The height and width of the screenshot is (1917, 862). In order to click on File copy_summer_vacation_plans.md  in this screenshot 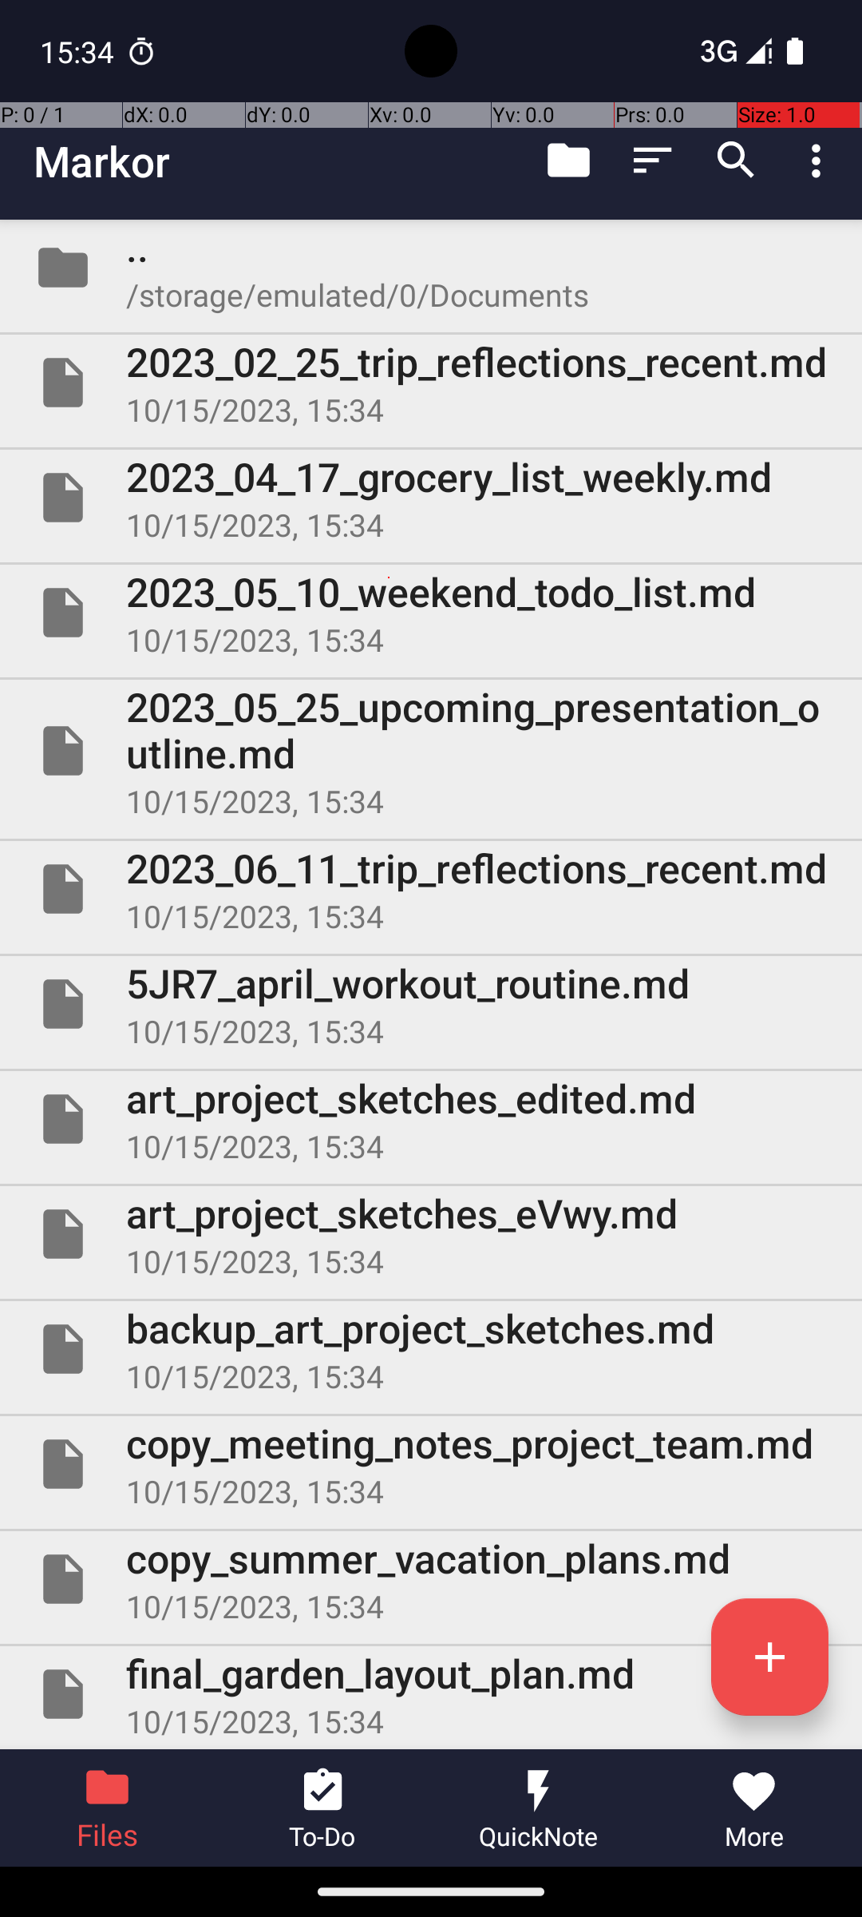, I will do `click(431, 1579)`.